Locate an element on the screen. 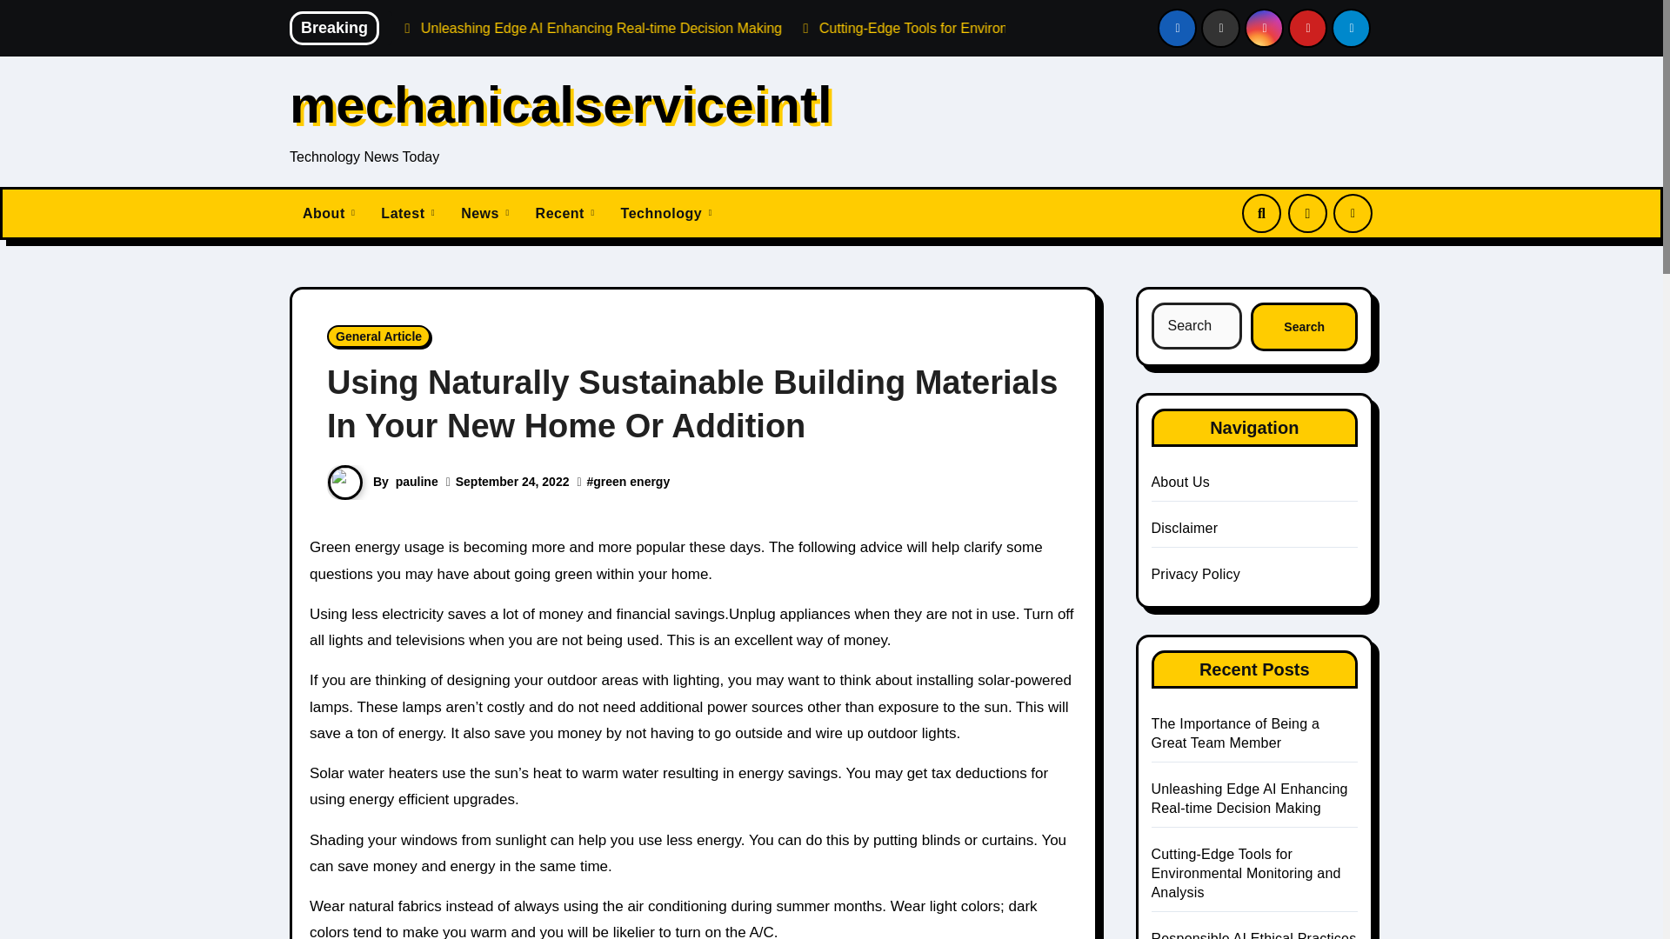 Image resolution: width=1670 pixels, height=939 pixels. mechanicalserviceintl is located at coordinates (560, 104).